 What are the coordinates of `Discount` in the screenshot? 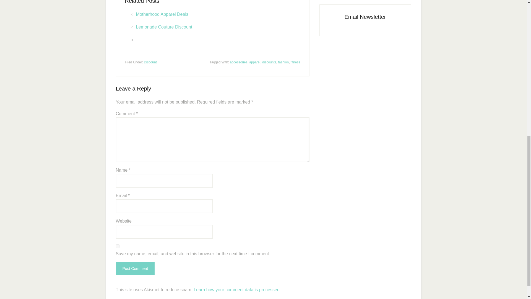 It's located at (150, 62).